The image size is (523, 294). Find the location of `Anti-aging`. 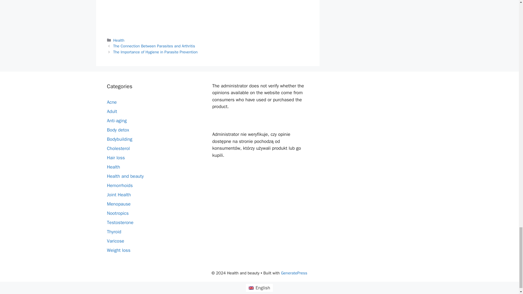

Anti-aging is located at coordinates (117, 121).